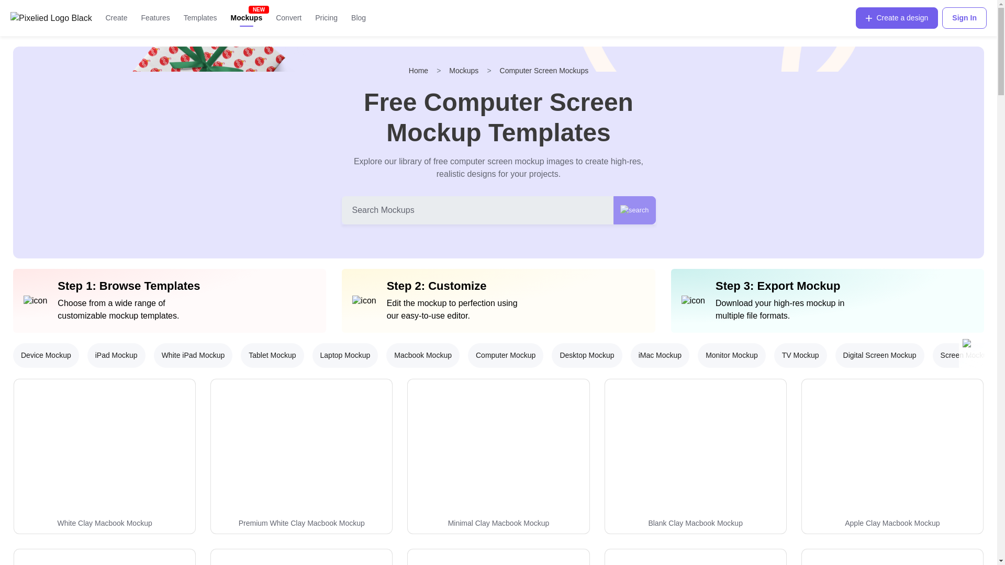 This screenshot has width=1005, height=565. What do you see at coordinates (116, 355) in the screenshot?
I see `iPad Mockup` at bounding box center [116, 355].